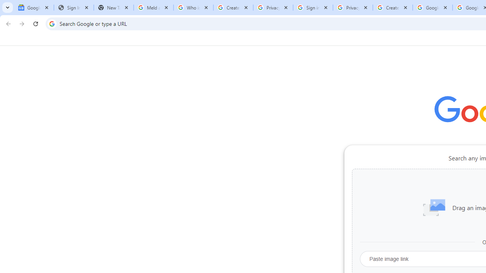 This screenshot has width=486, height=273. What do you see at coordinates (193, 8) in the screenshot?
I see `Who is my administrator? - Google Account Help` at bounding box center [193, 8].